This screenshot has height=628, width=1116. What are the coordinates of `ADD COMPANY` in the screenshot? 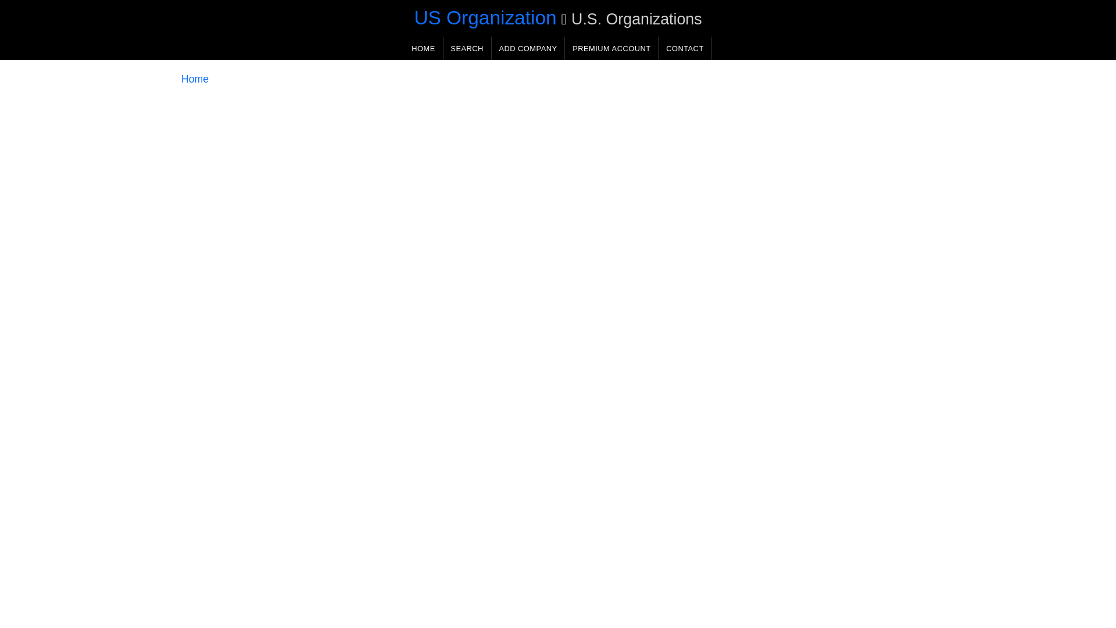 It's located at (528, 48).